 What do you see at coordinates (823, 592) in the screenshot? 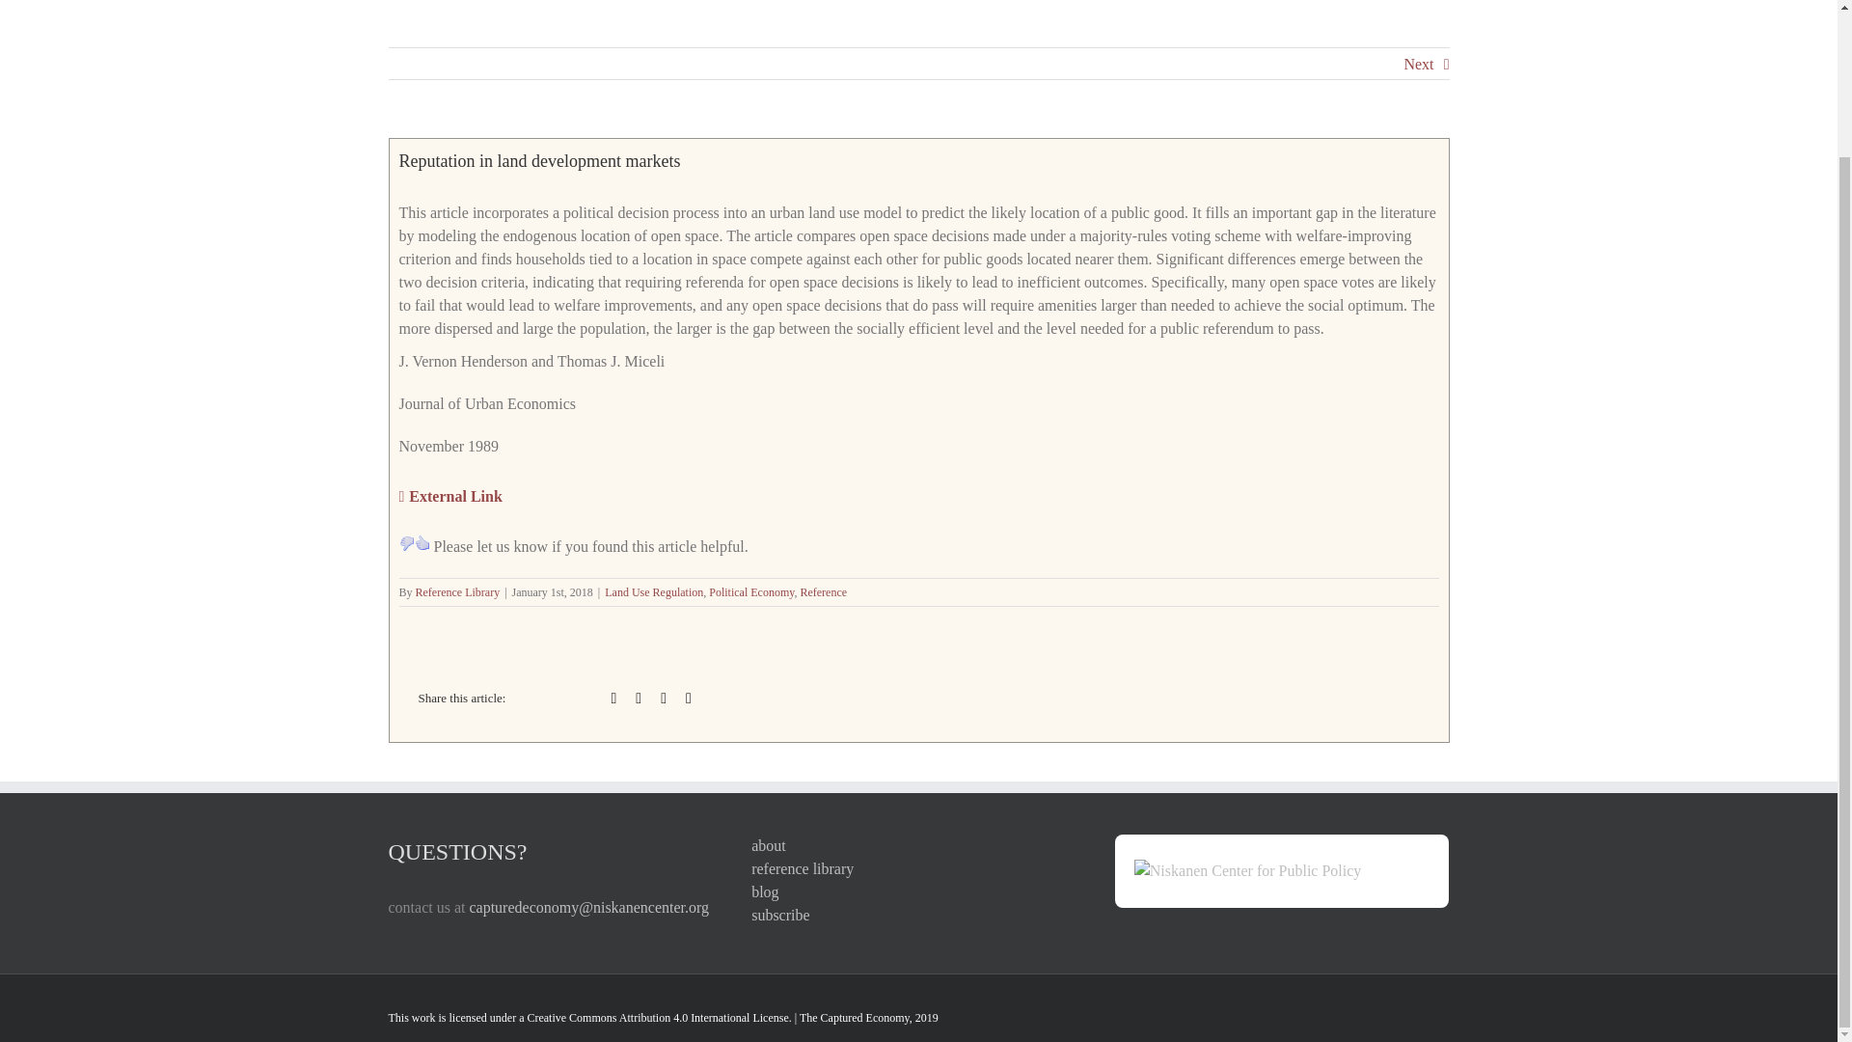
I see `Reference` at bounding box center [823, 592].